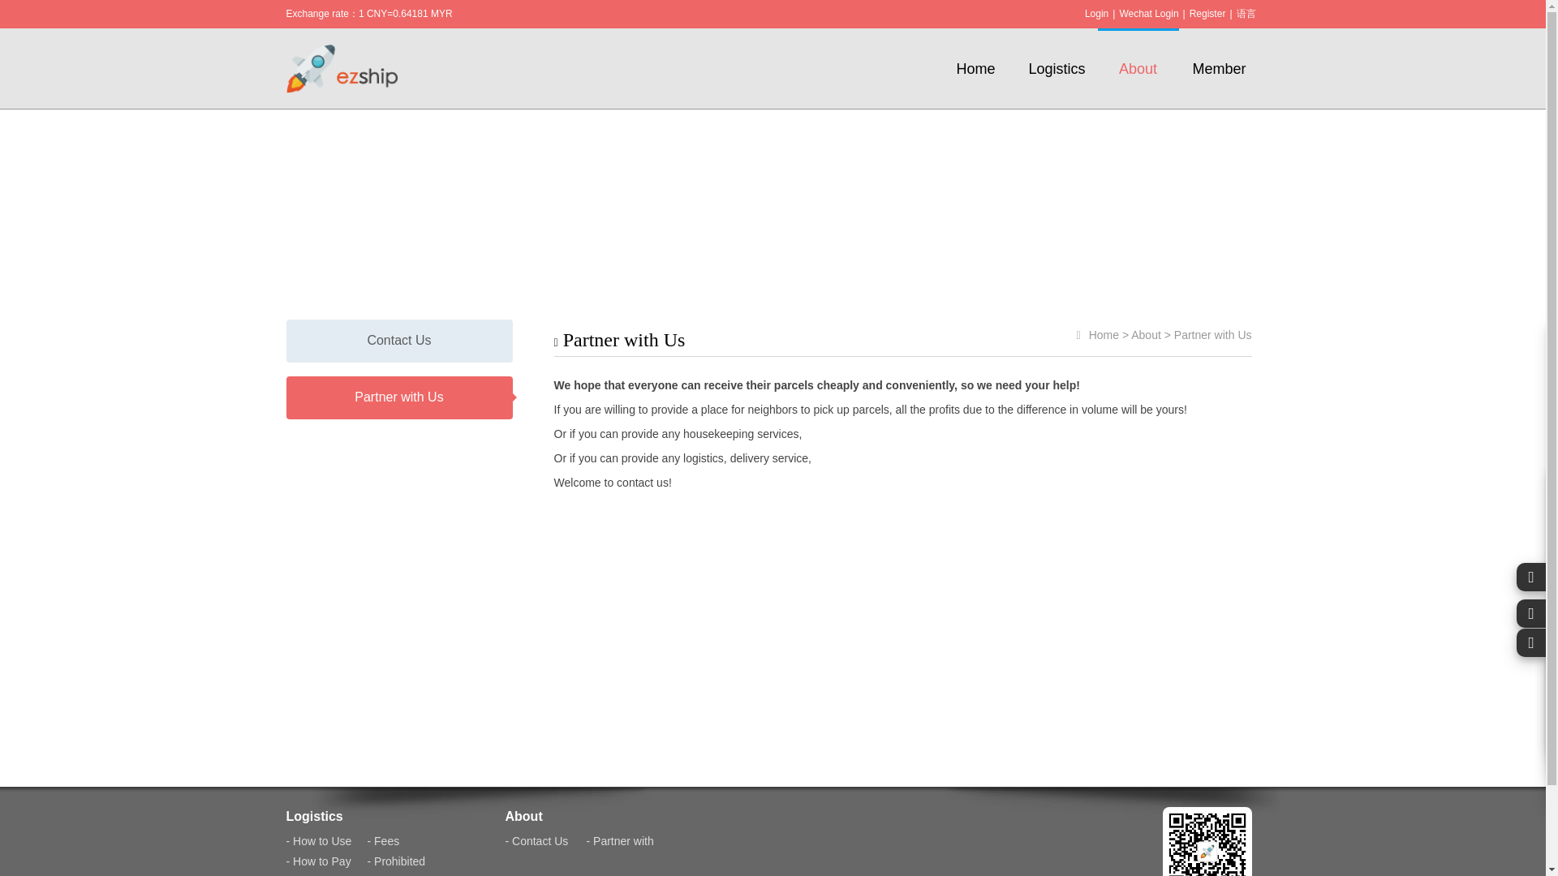  What do you see at coordinates (318, 841) in the screenshot?
I see `- How to Use` at bounding box center [318, 841].